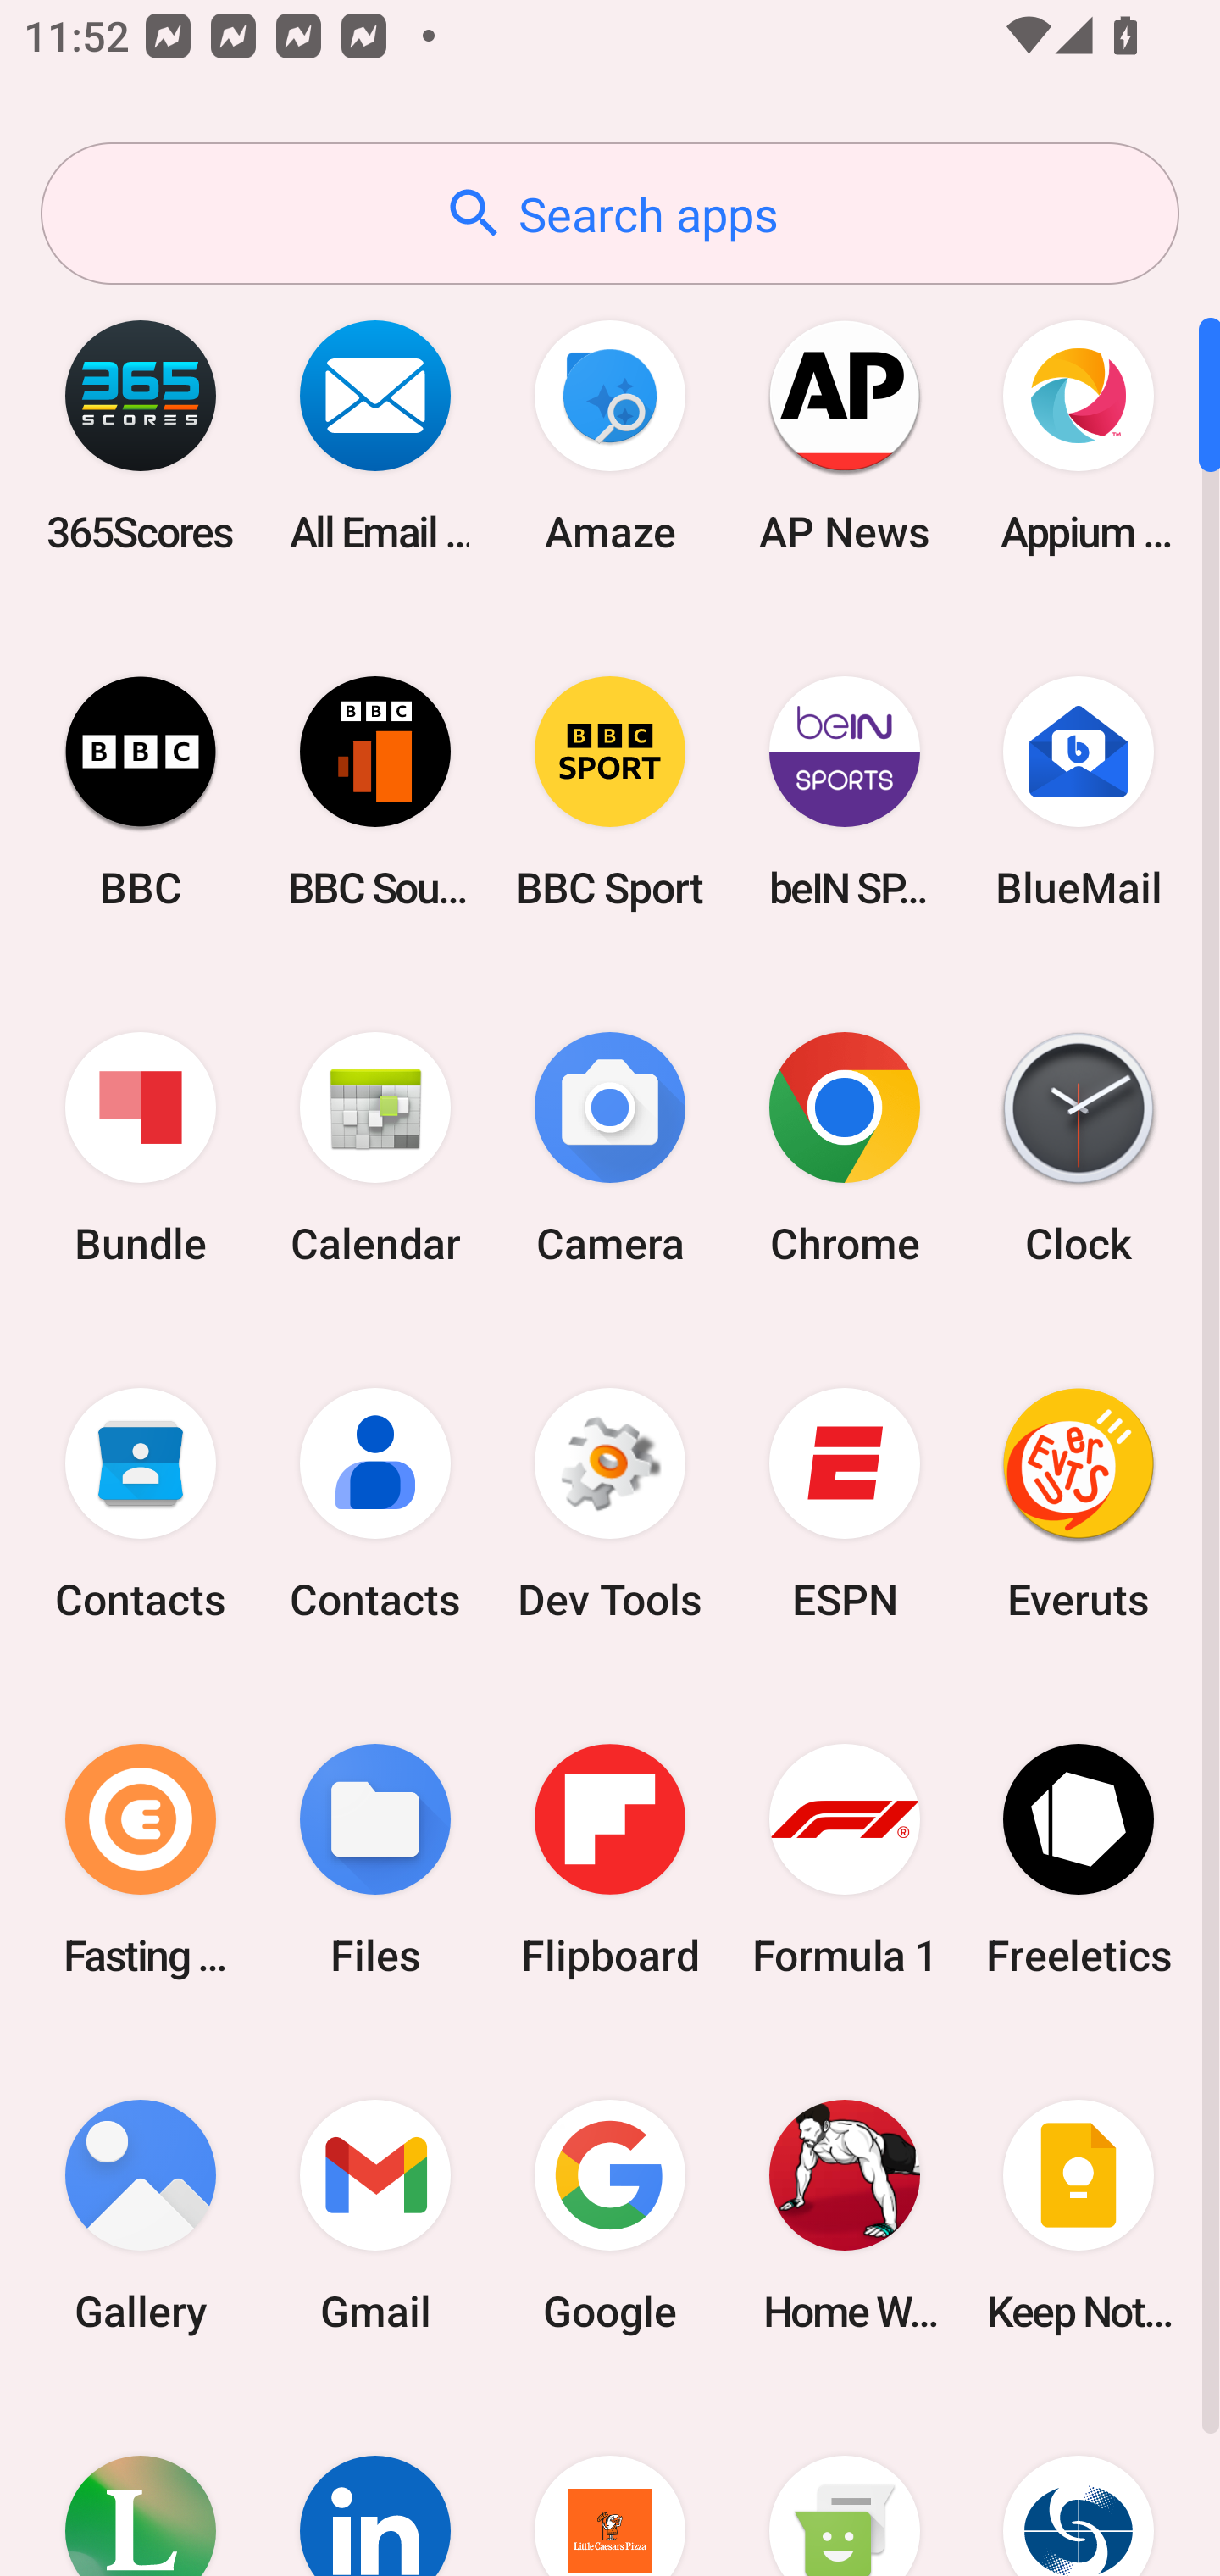 Image resolution: width=1220 pixels, height=2576 pixels. I want to click on AP News, so click(844, 436).